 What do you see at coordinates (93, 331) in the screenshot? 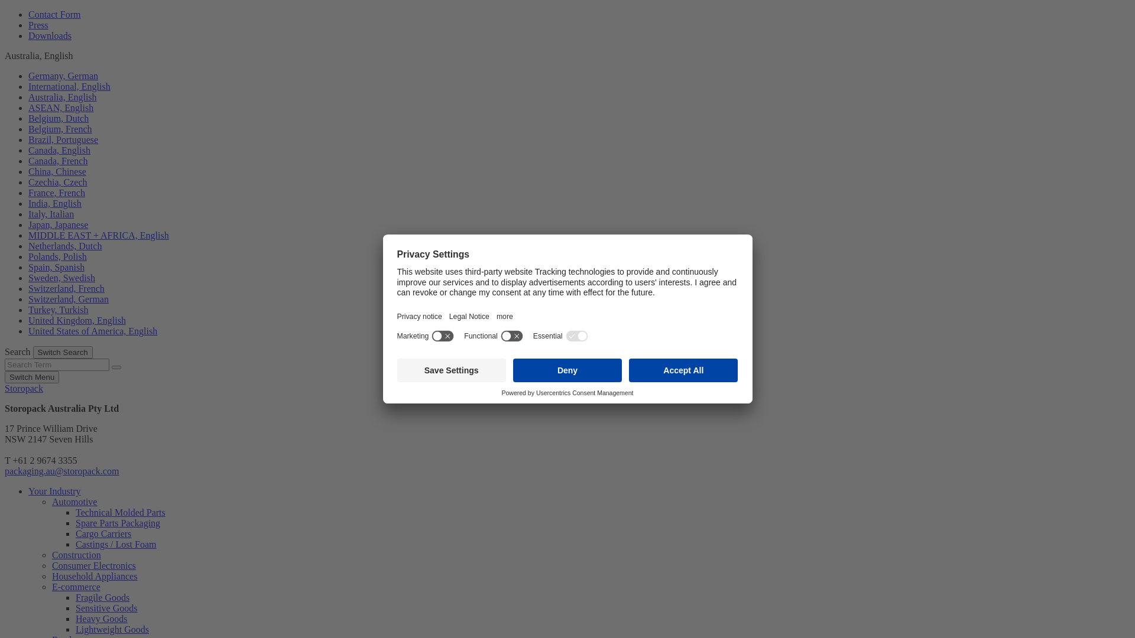
I see `United States of America, English` at bounding box center [93, 331].